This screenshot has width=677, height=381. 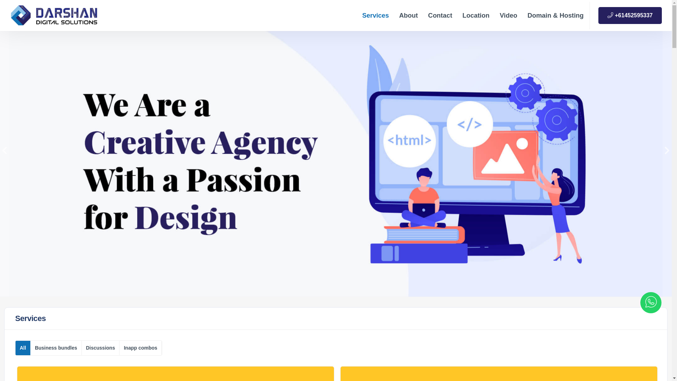 I want to click on Inapp combos, so click(x=141, y=348).